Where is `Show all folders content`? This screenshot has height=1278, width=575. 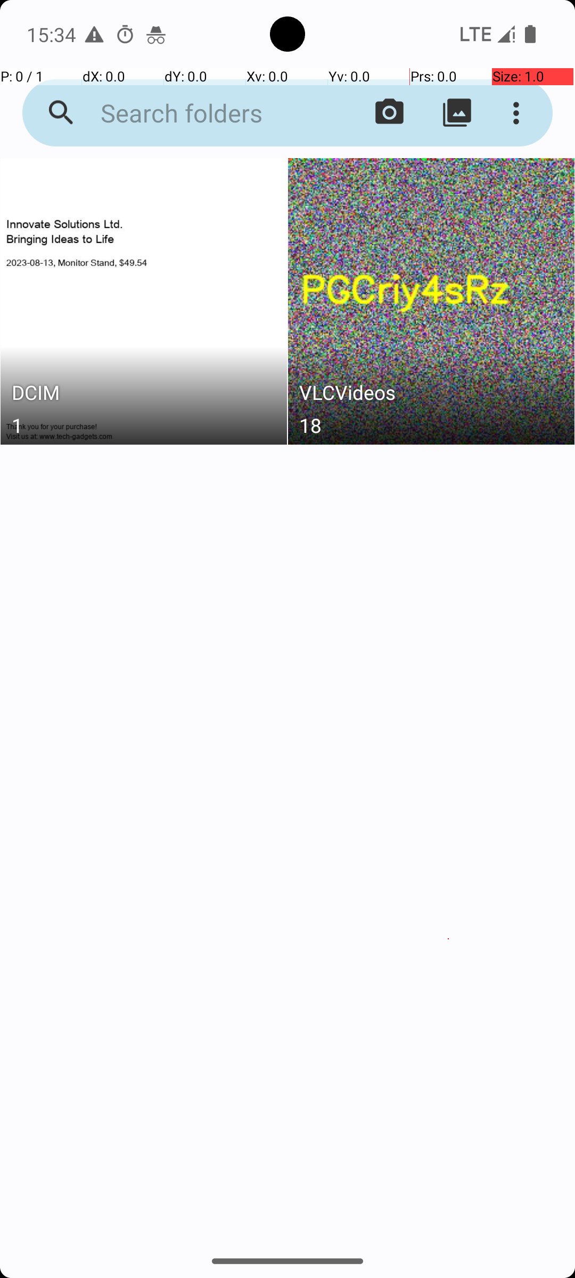 Show all folders content is located at coordinates (457, 113).